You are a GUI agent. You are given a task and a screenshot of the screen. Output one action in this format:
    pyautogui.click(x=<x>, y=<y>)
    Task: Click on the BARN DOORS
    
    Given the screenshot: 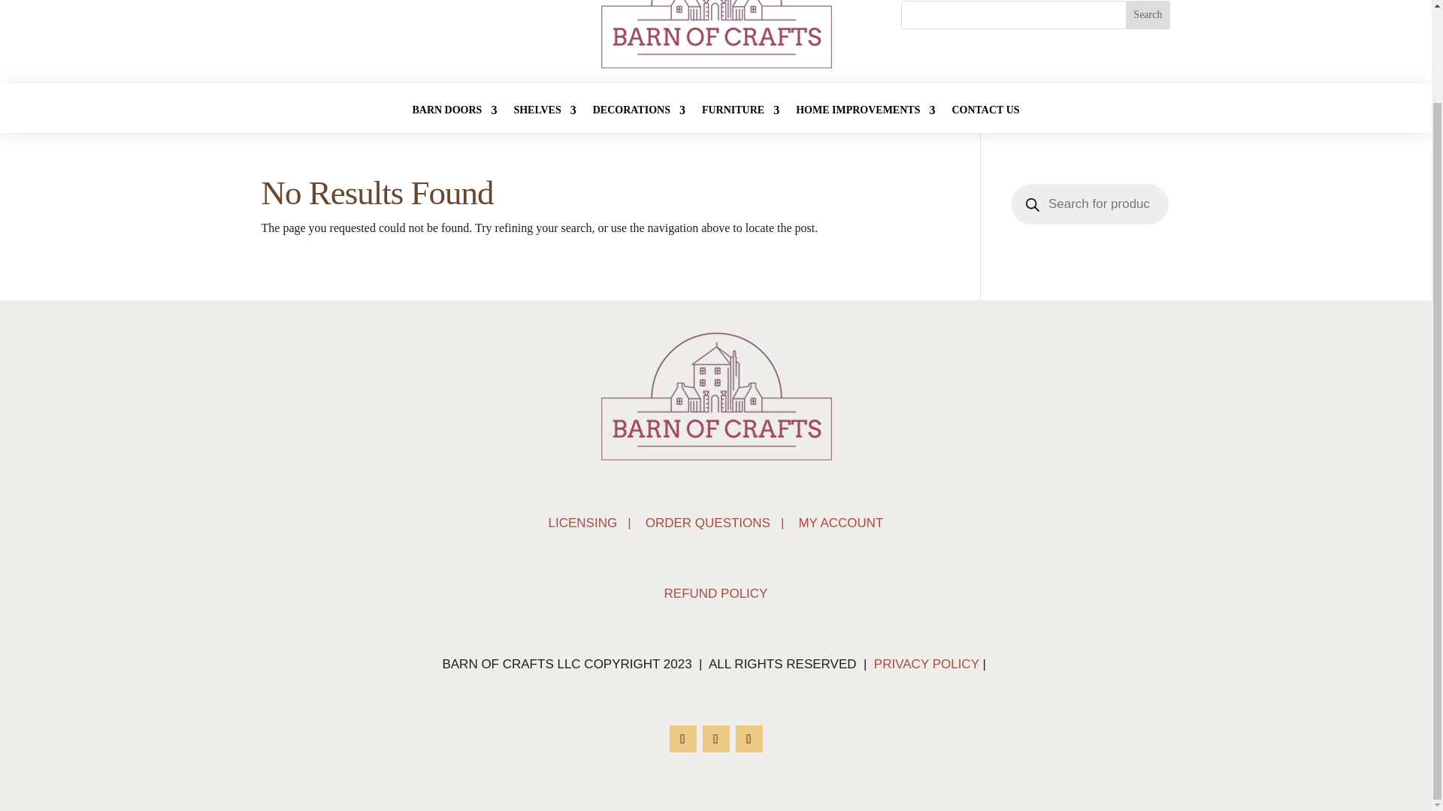 What is the action you would take?
    pyautogui.click(x=454, y=113)
    